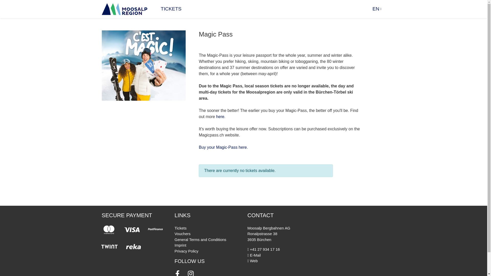 Image resolution: width=491 pixels, height=276 pixels. I want to click on Vouchers, so click(182, 234).